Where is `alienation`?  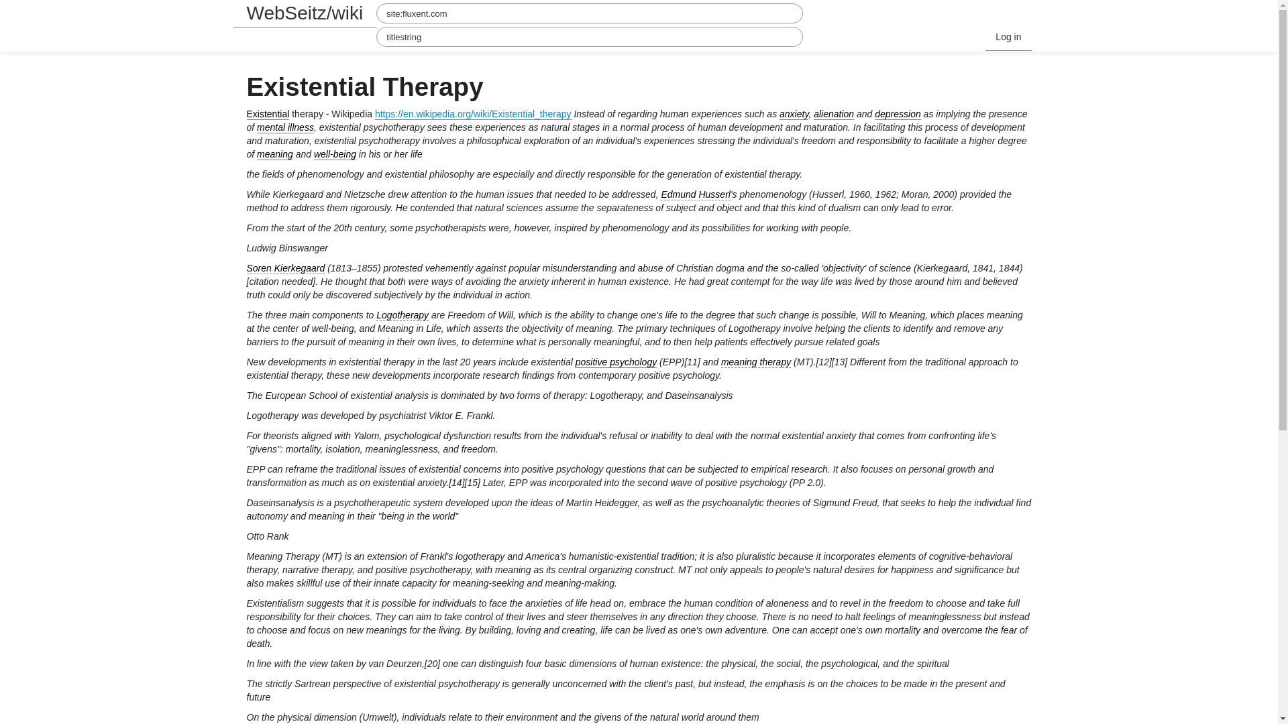
alienation is located at coordinates (833, 114).